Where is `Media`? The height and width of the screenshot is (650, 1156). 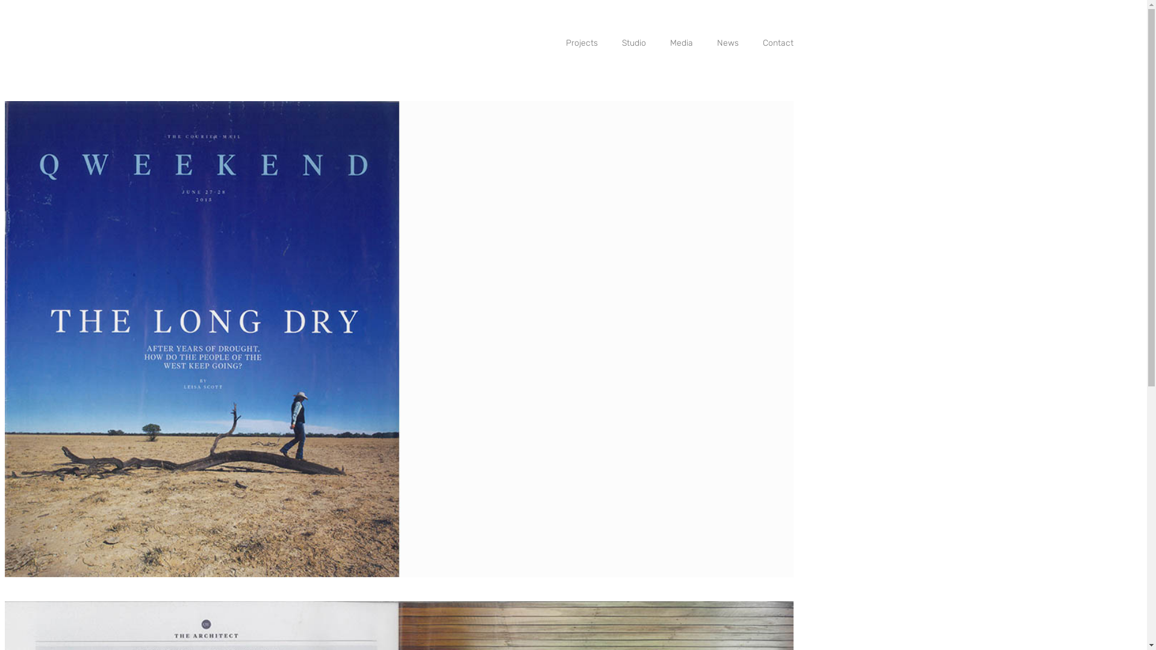 Media is located at coordinates (670, 43).